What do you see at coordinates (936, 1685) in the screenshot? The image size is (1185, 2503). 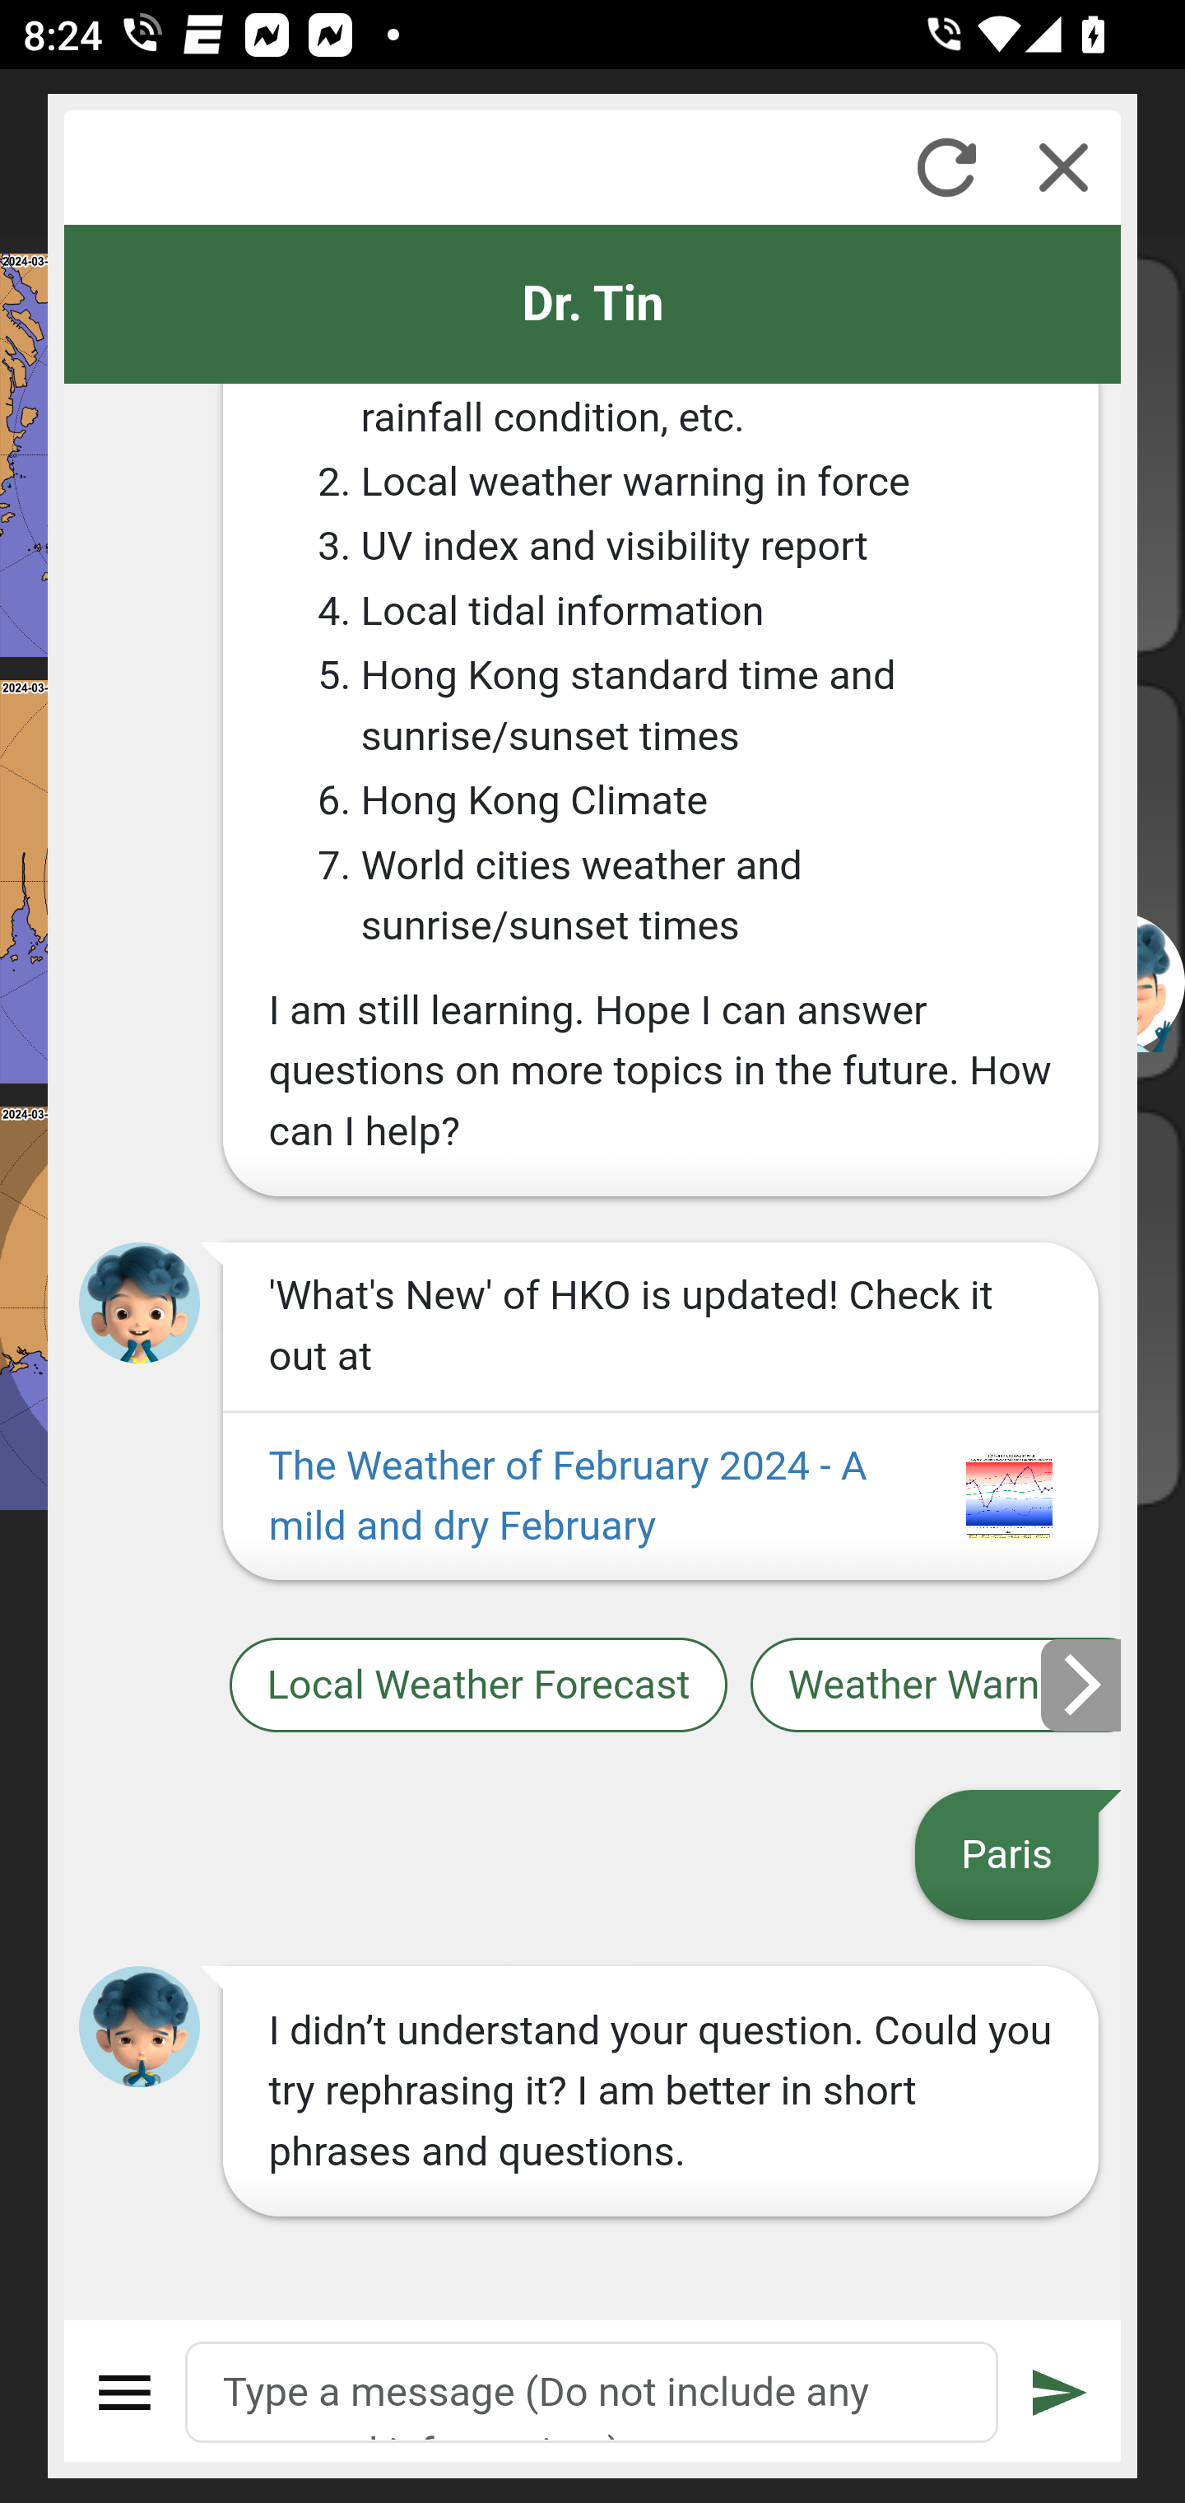 I see `Weather Warnings` at bounding box center [936, 1685].